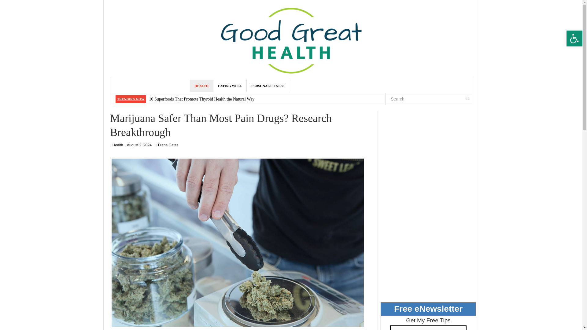  Describe the element at coordinates (201, 86) in the screenshot. I see `HEALTH` at that location.